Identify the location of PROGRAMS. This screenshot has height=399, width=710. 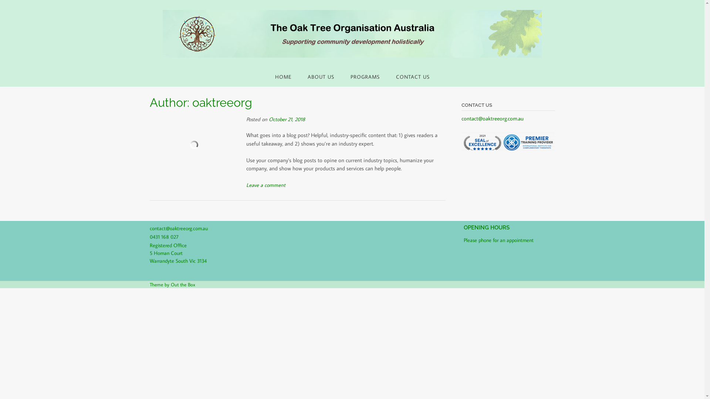
(365, 76).